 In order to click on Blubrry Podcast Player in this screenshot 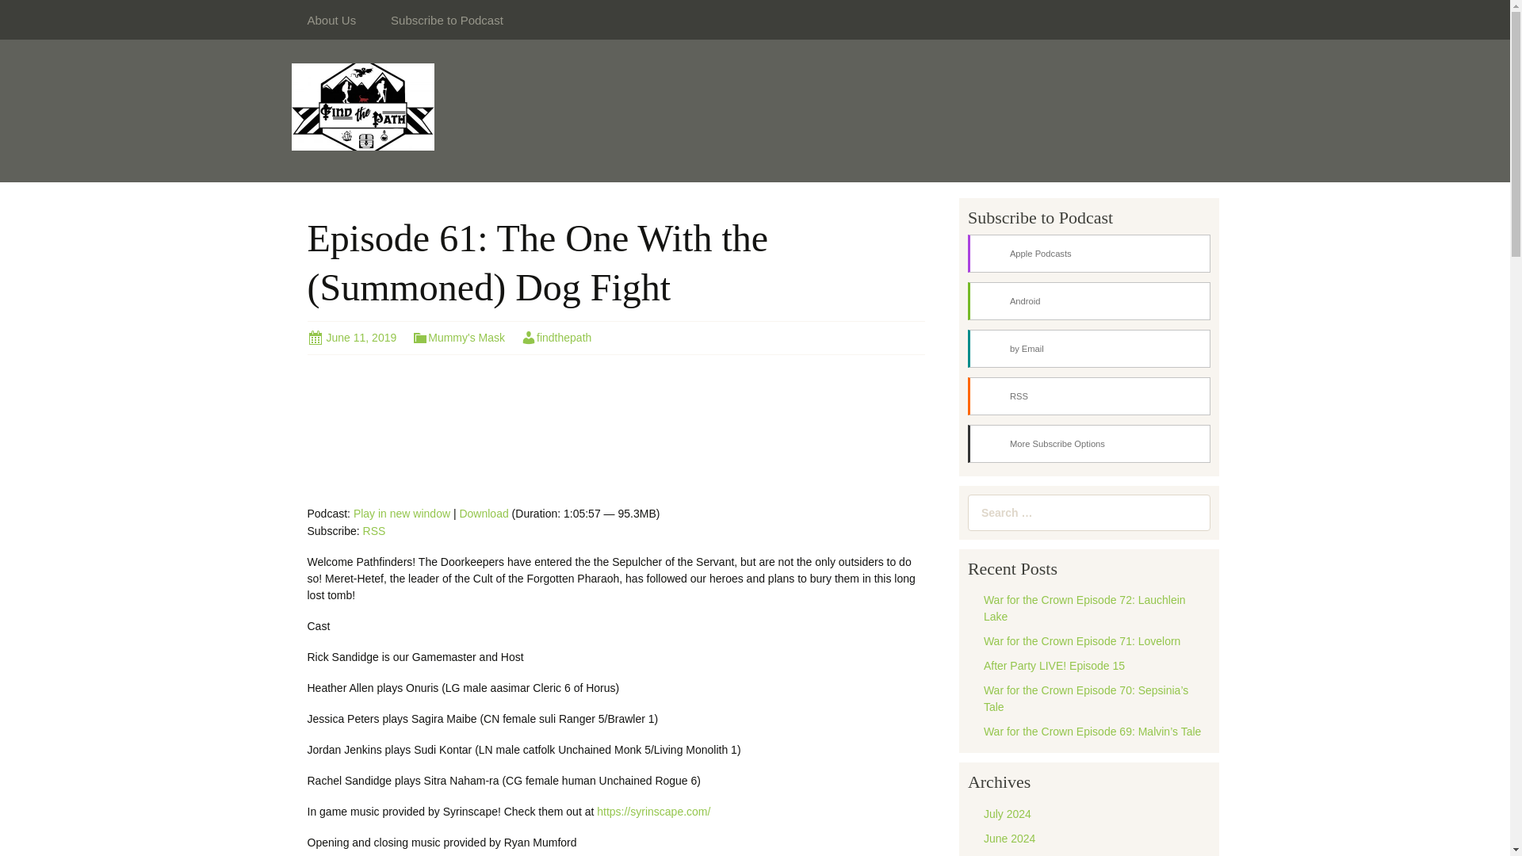, I will do `click(616, 432)`.